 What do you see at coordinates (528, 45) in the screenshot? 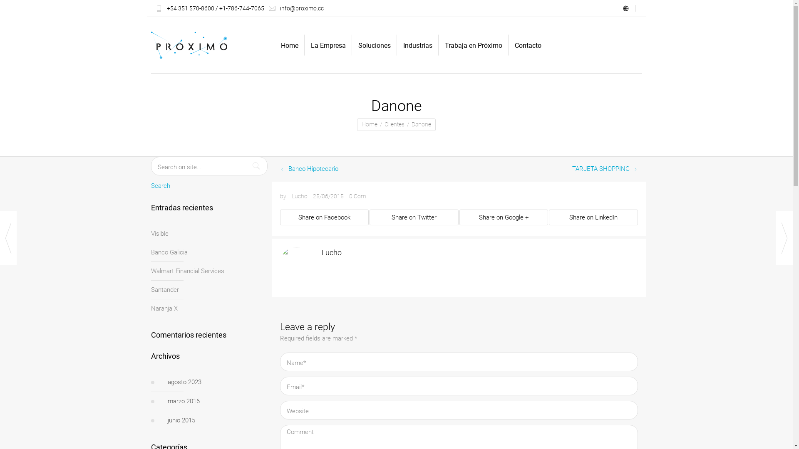
I see `Contacto` at bounding box center [528, 45].